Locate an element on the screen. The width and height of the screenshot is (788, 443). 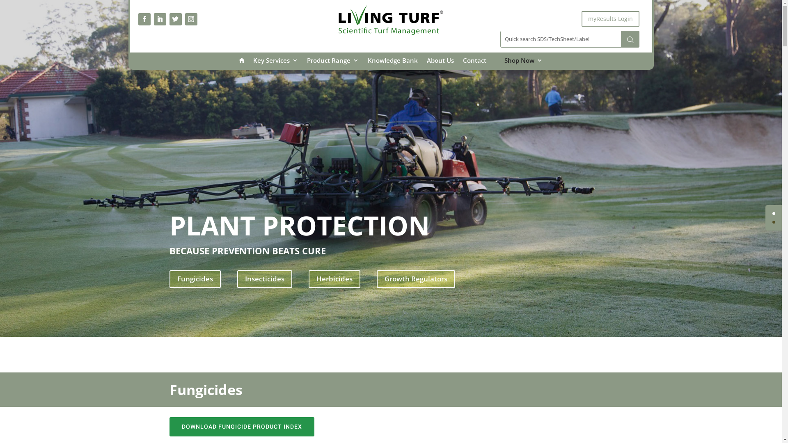
Herbicides is located at coordinates (334, 279).